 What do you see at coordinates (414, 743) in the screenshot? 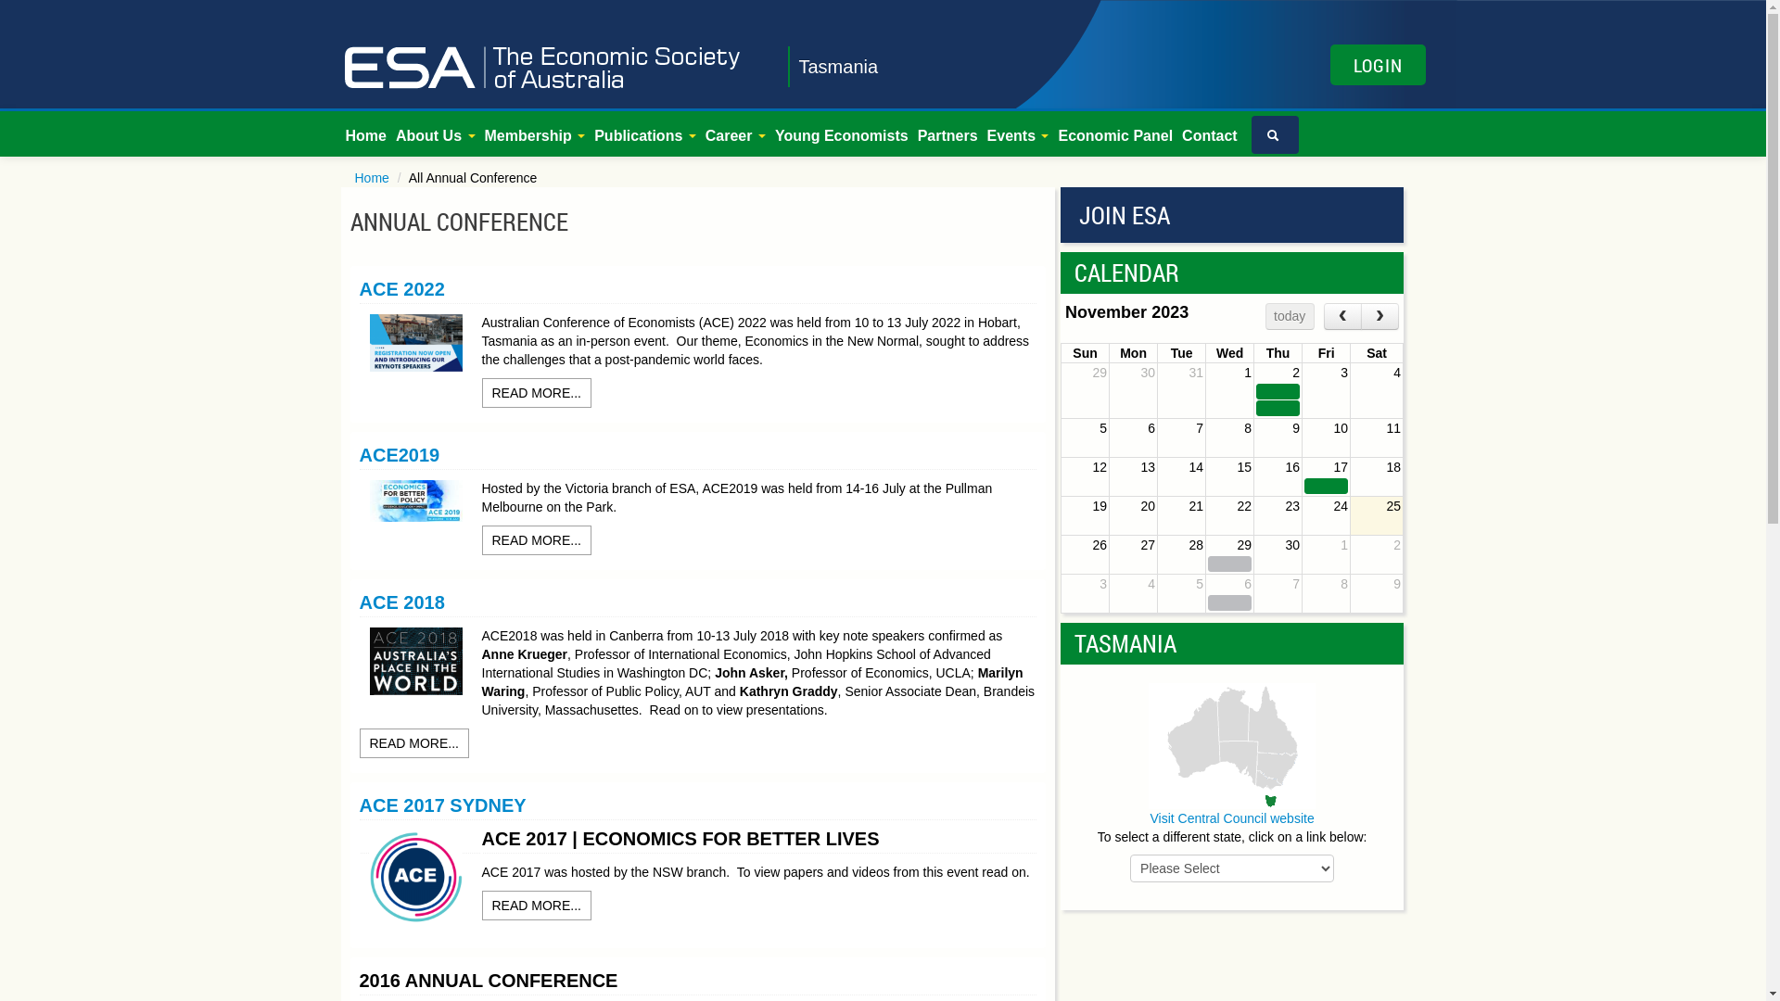
I see `READ MORE...` at bounding box center [414, 743].